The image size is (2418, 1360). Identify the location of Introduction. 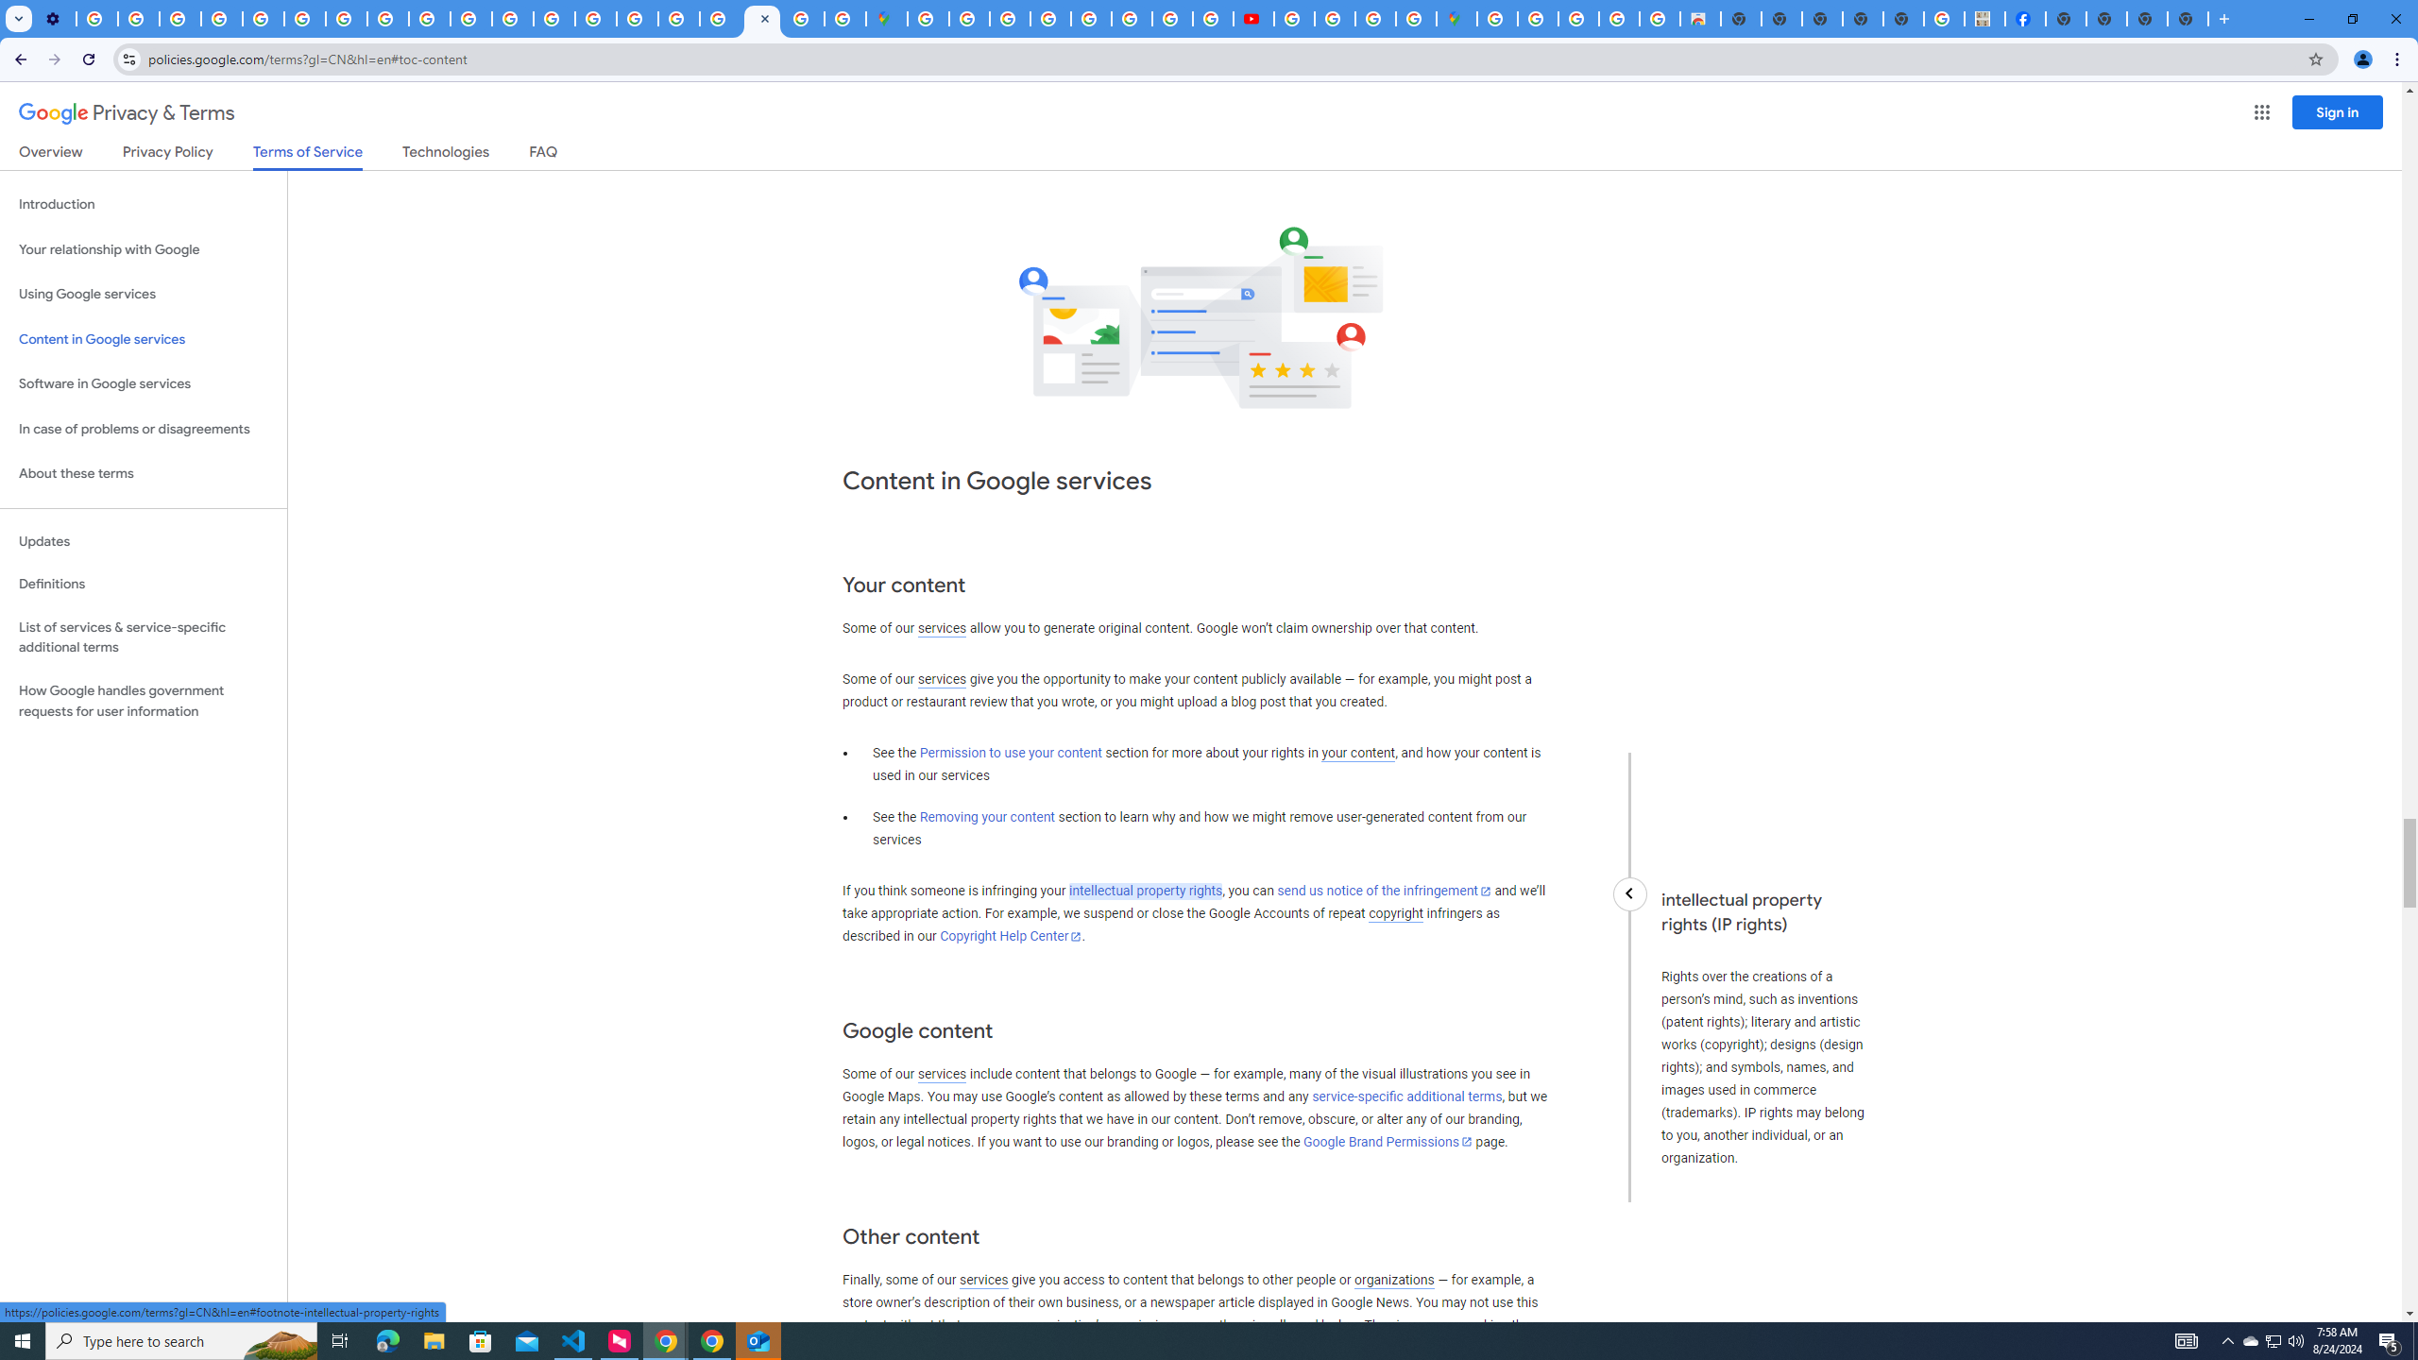
(144, 204).